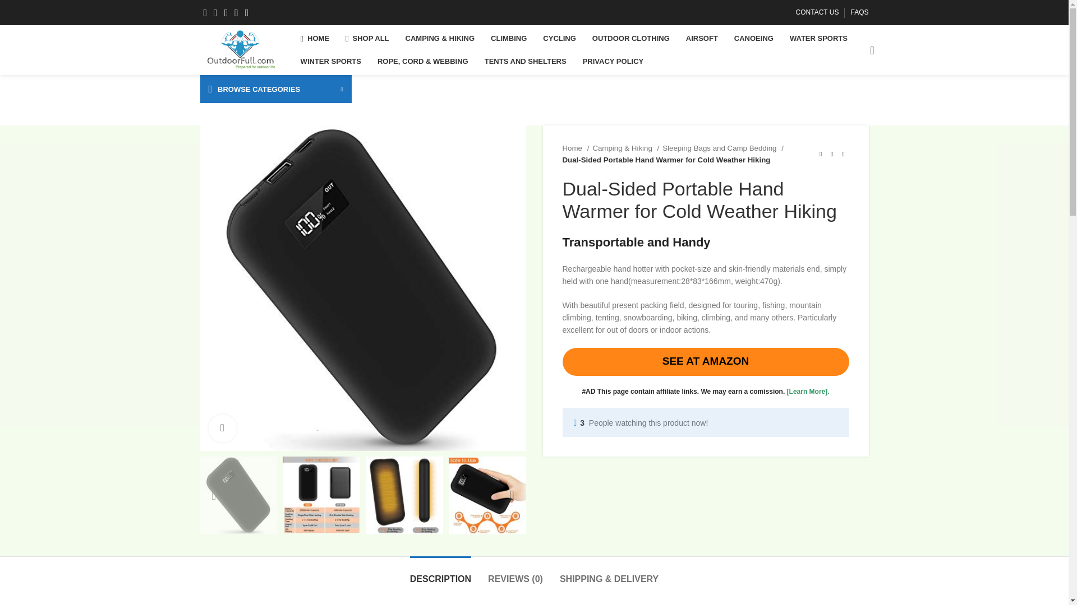 Image resolution: width=1077 pixels, height=605 pixels. What do you see at coordinates (613, 61) in the screenshot?
I see `PRIVACY POLICY` at bounding box center [613, 61].